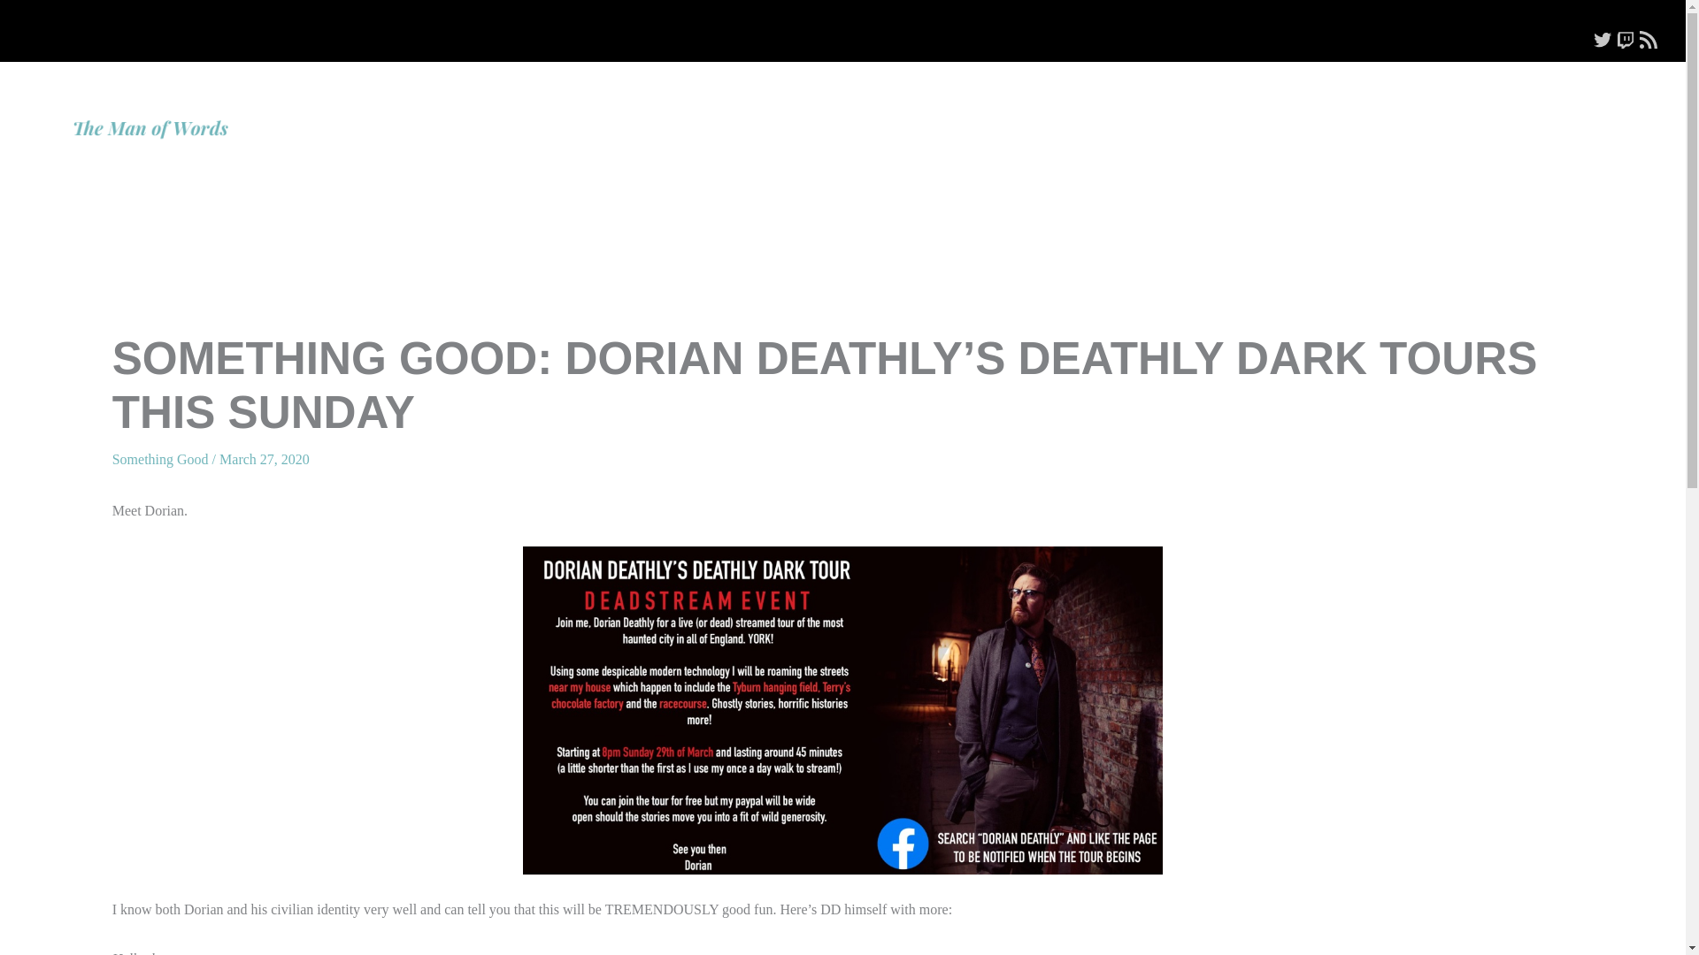 The image size is (1699, 955). What do you see at coordinates (1216, 115) in the screenshot?
I see `VOICE WORK` at bounding box center [1216, 115].